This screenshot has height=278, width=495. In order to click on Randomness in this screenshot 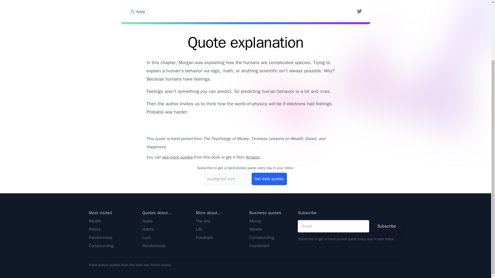, I will do `click(100, 237)`.